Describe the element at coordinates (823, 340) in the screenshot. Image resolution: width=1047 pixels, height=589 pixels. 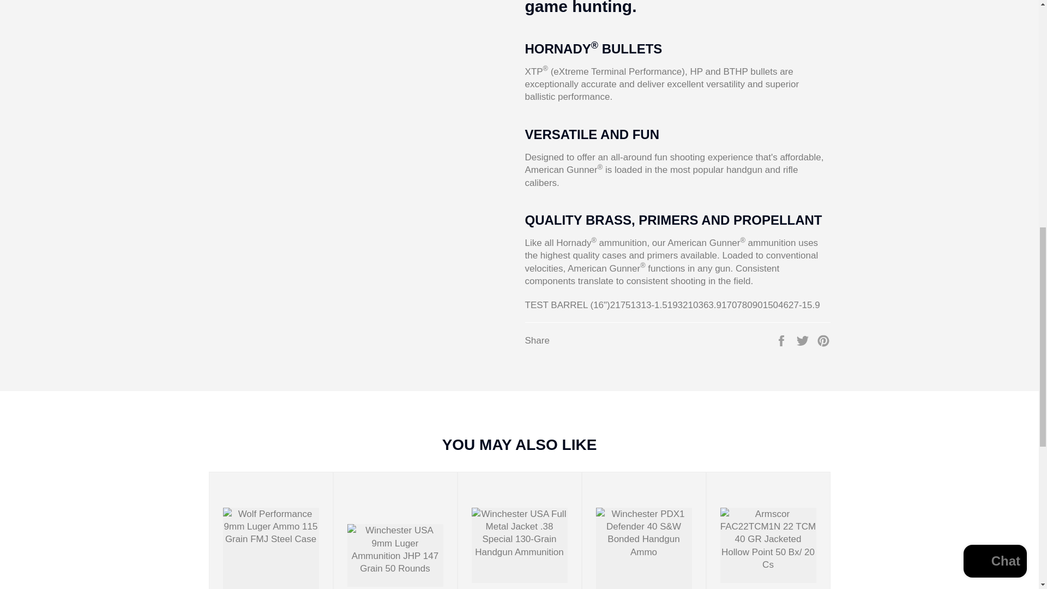
I see `Pin on Pinterest` at that location.